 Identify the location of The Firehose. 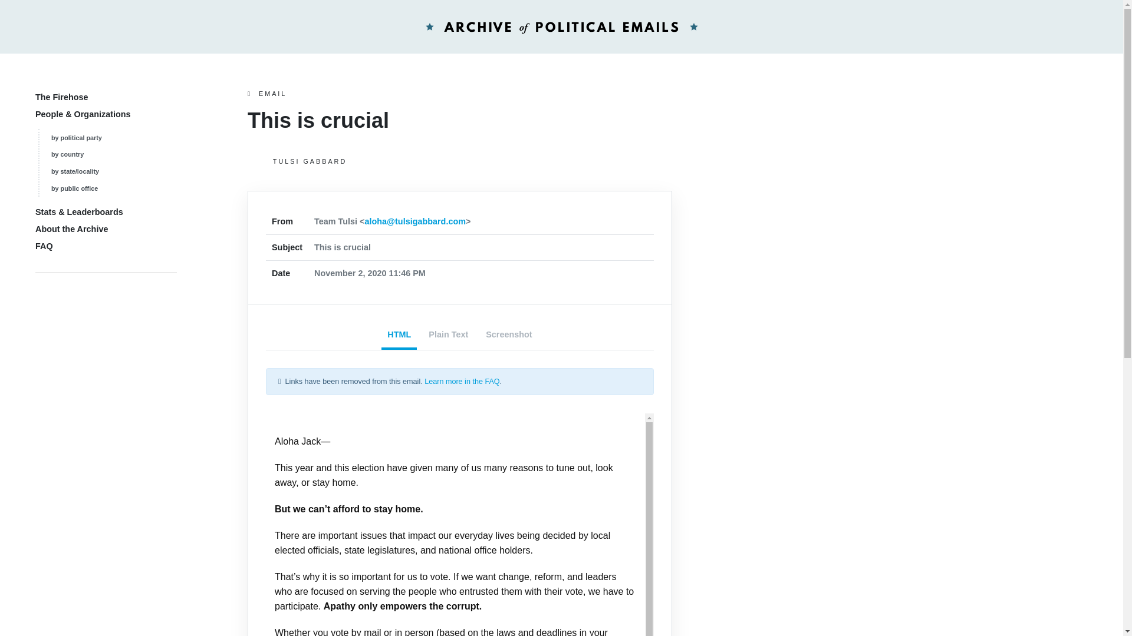
(61, 97).